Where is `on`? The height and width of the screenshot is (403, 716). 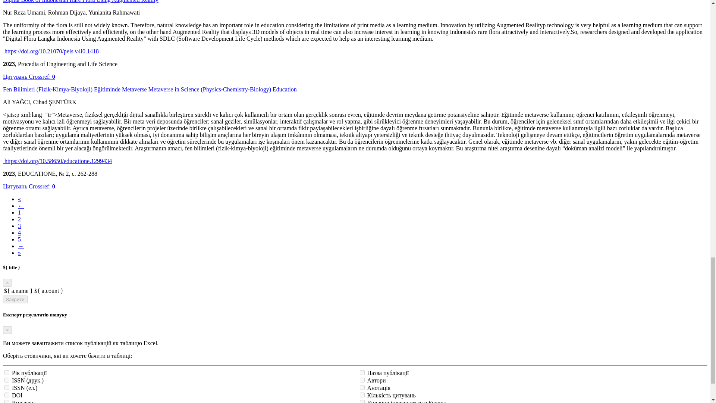
on is located at coordinates (362, 372).